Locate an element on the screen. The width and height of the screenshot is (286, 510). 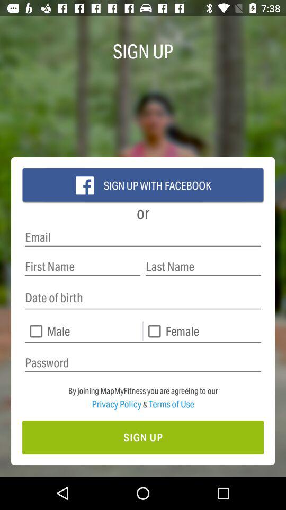
enter email is located at coordinates (143, 237).